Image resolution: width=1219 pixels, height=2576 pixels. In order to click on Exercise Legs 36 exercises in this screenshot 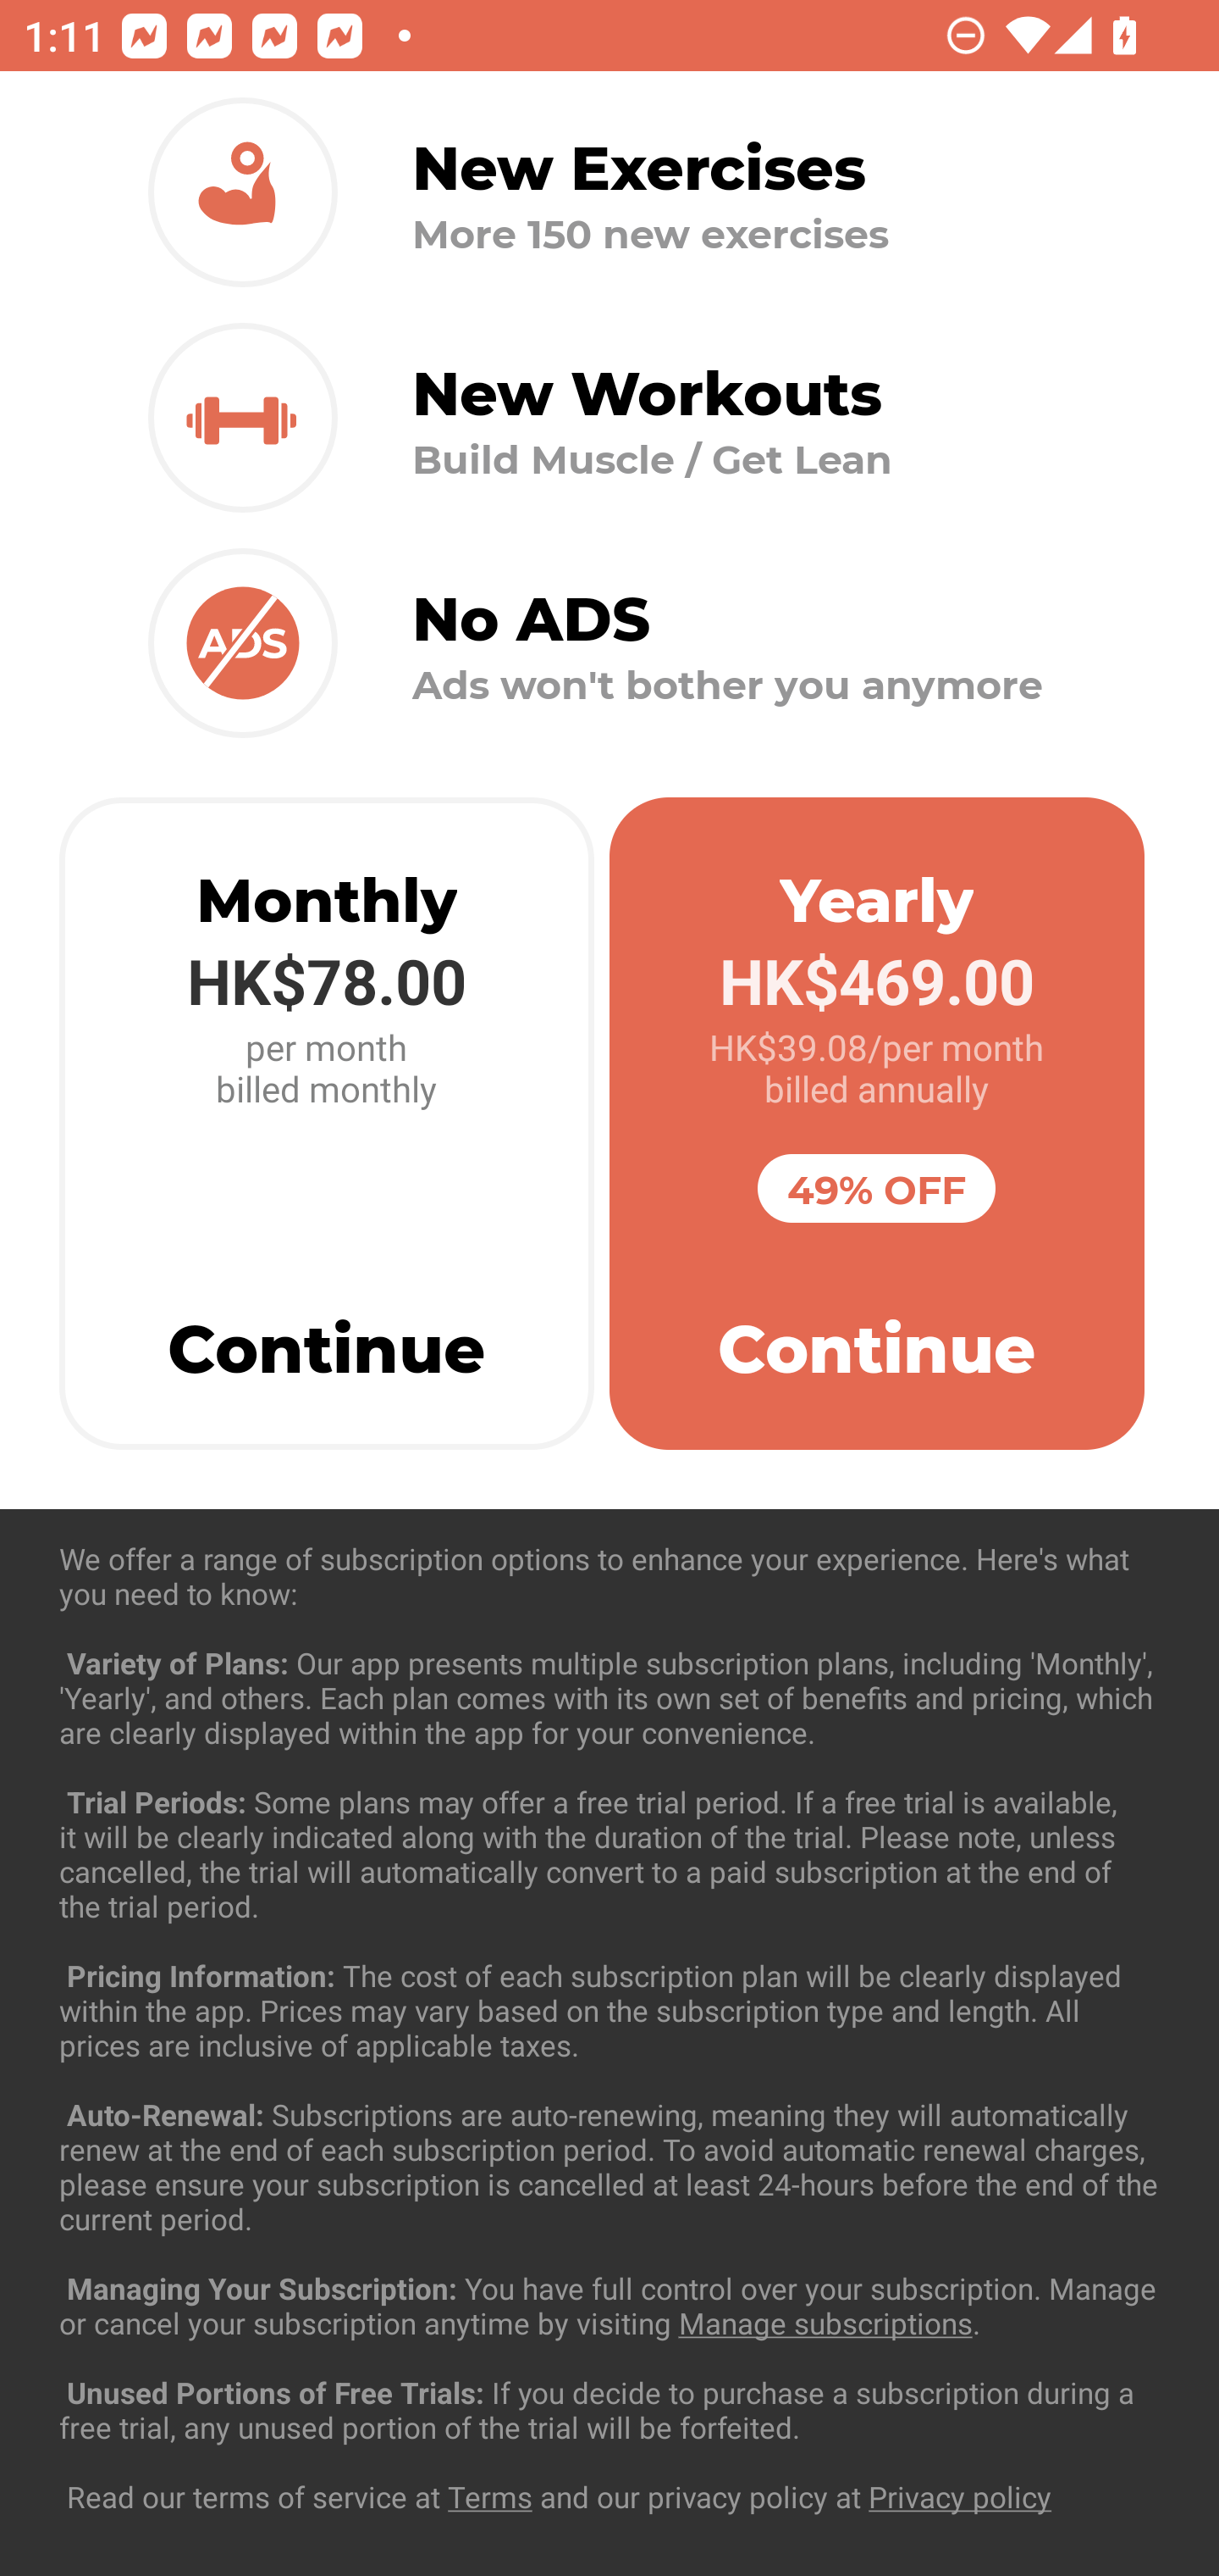, I will do `click(609, 2351)`.